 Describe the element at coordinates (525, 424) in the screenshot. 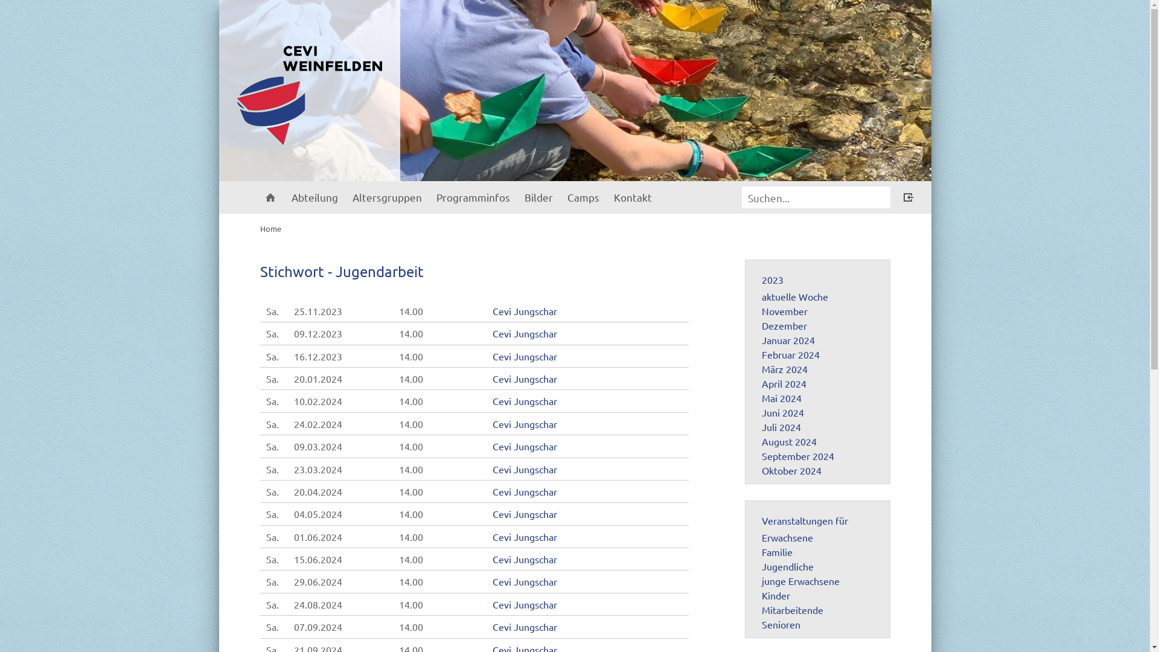

I see `Cevi Jungschar` at that location.